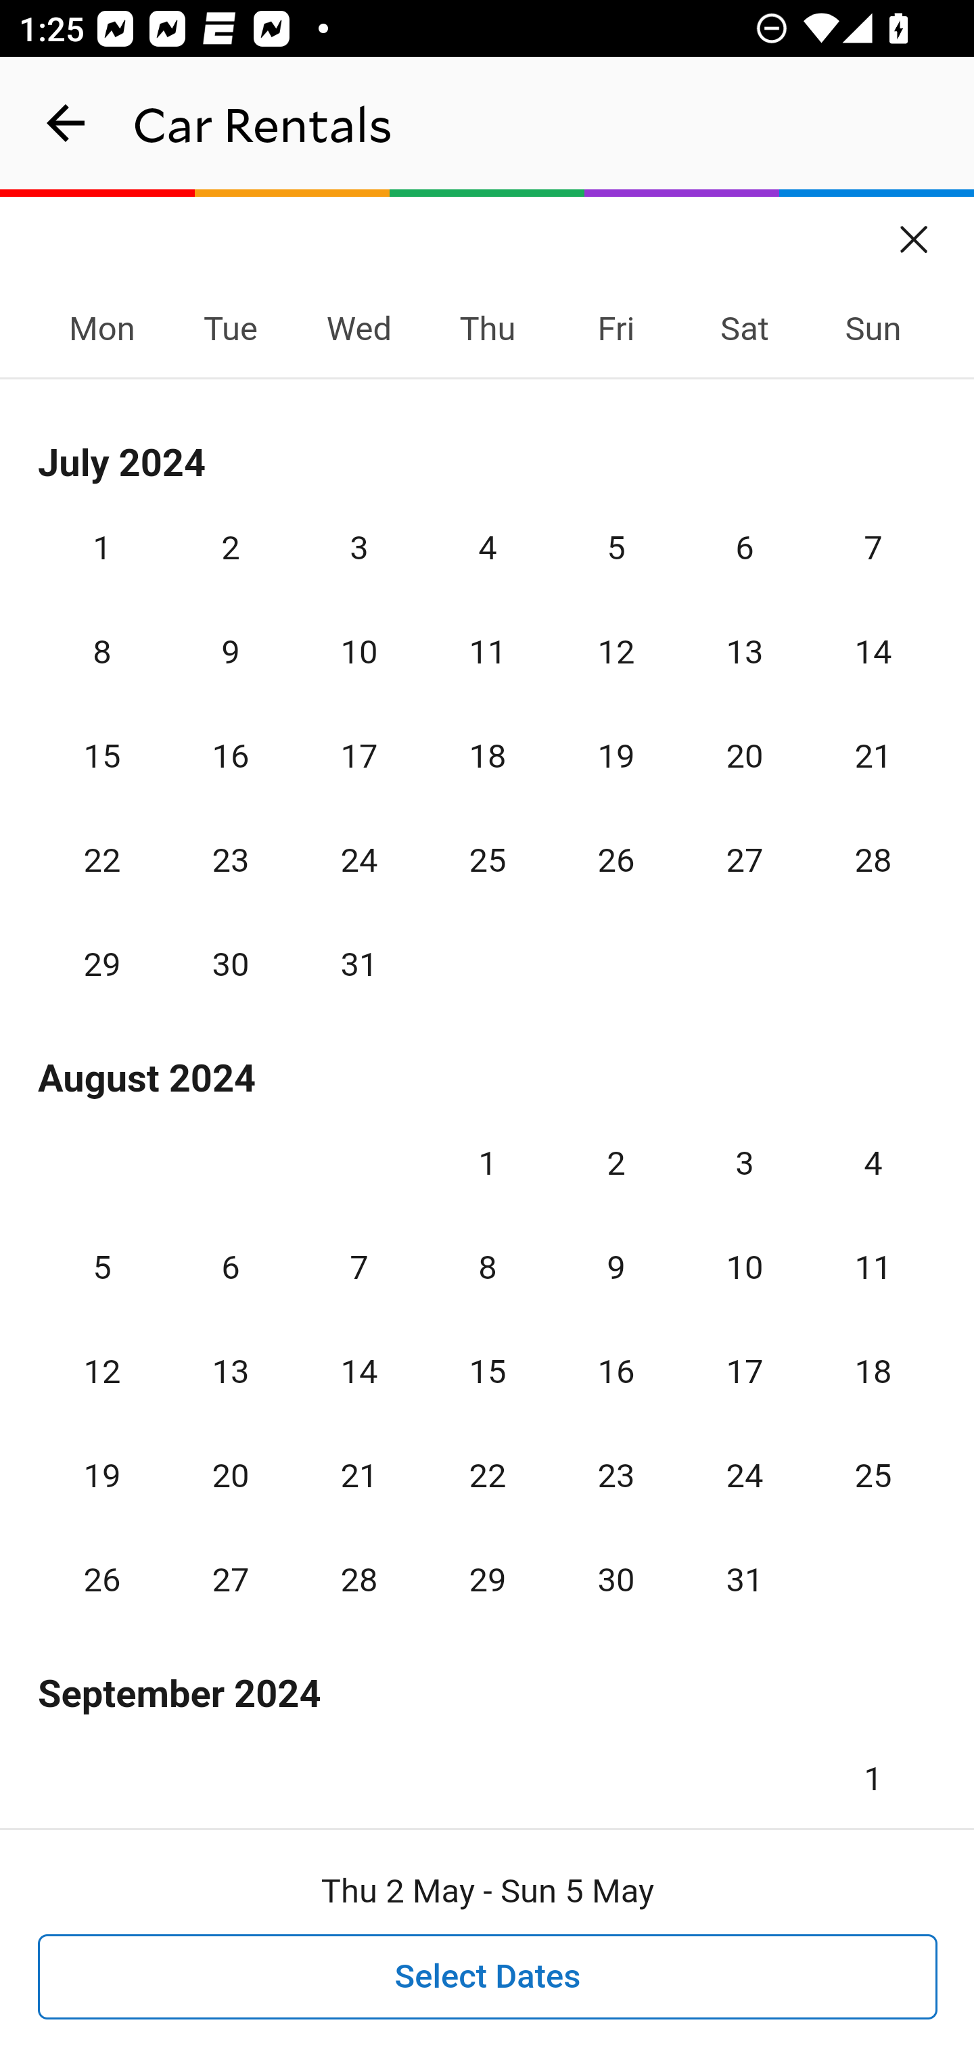 This screenshot has height=2056, width=974. Describe the element at coordinates (358, 1580) in the screenshot. I see `28 August 2024` at that location.